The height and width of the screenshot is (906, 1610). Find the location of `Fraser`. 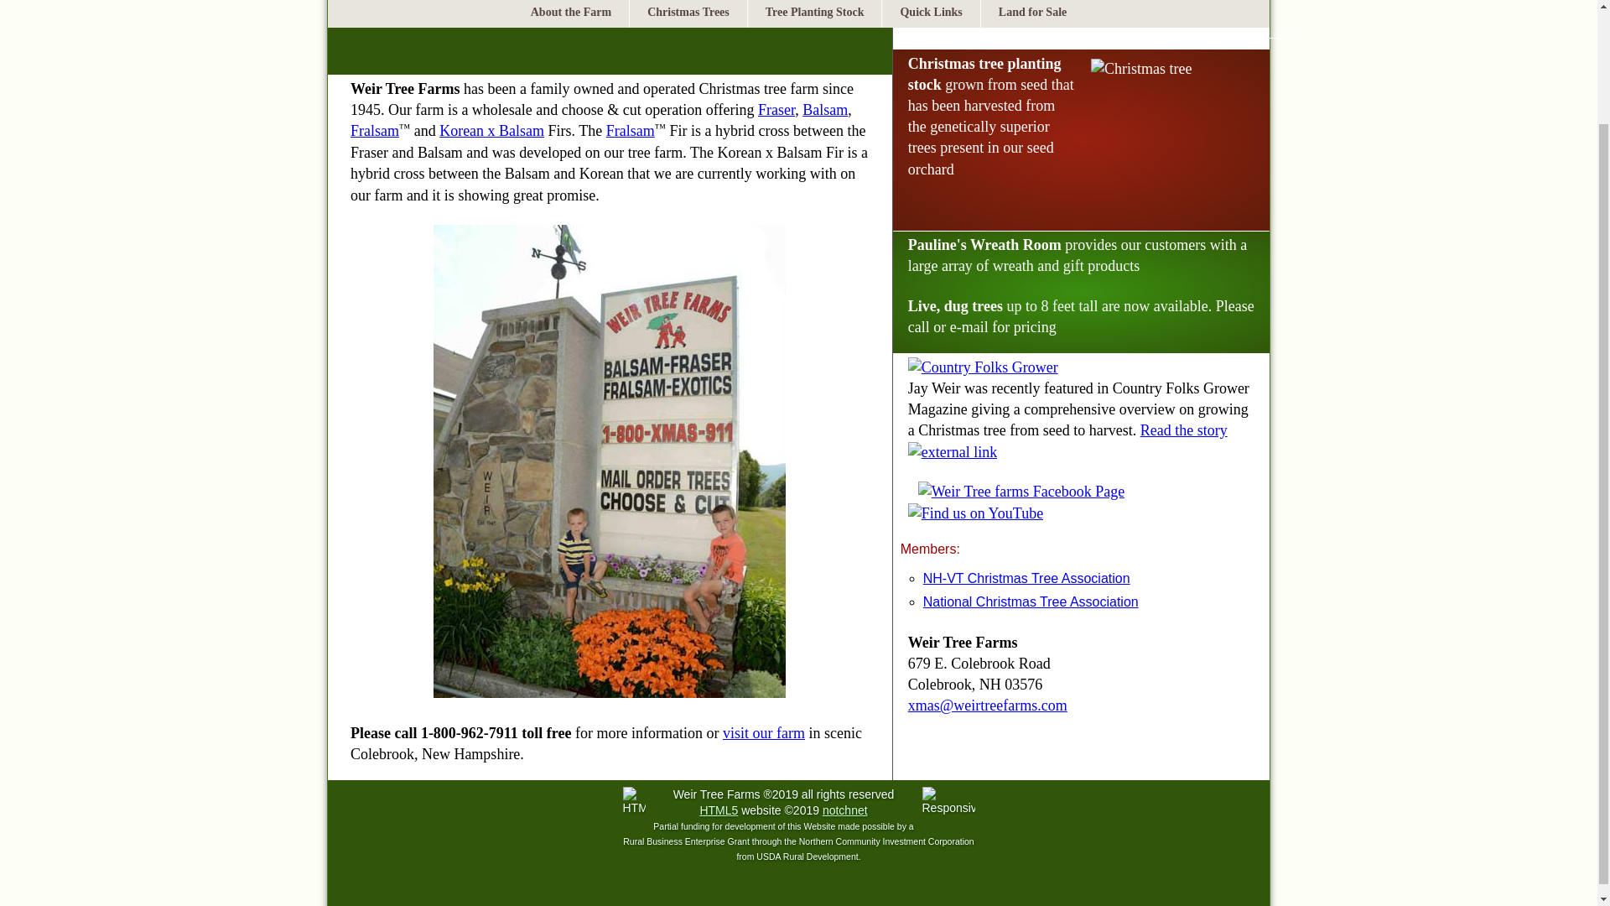

Fraser is located at coordinates (776, 109).